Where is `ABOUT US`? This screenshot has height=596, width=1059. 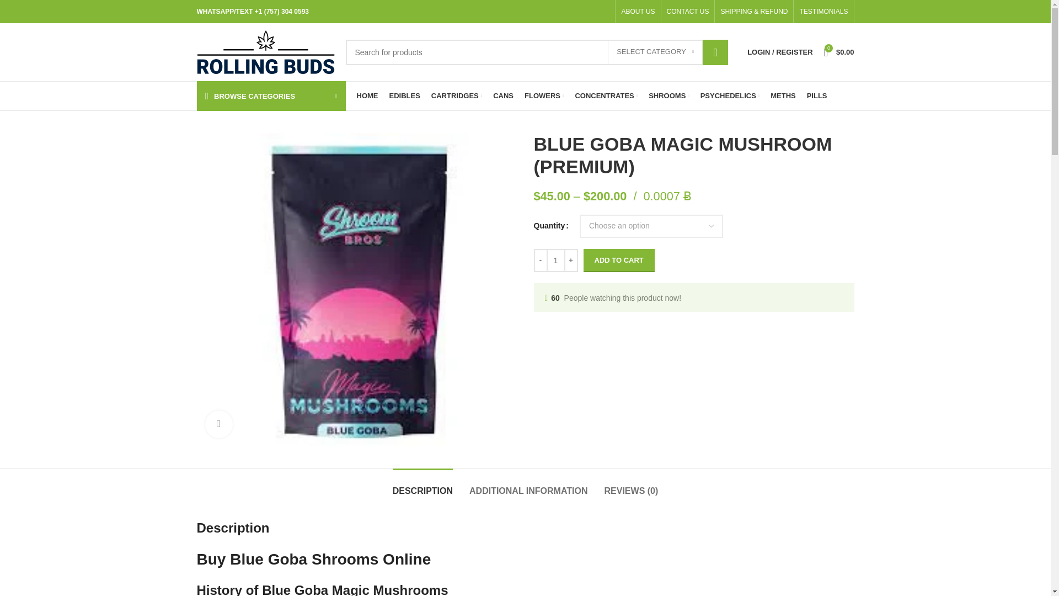
ABOUT US is located at coordinates (638, 12).